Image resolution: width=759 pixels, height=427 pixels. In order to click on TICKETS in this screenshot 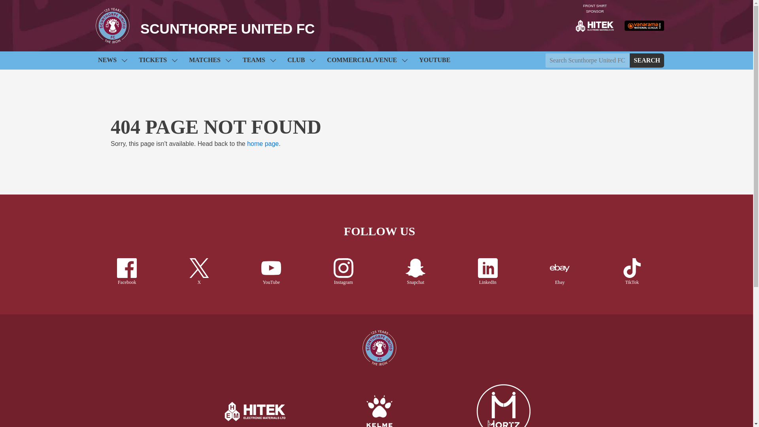, I will do `click(158, 60)`.